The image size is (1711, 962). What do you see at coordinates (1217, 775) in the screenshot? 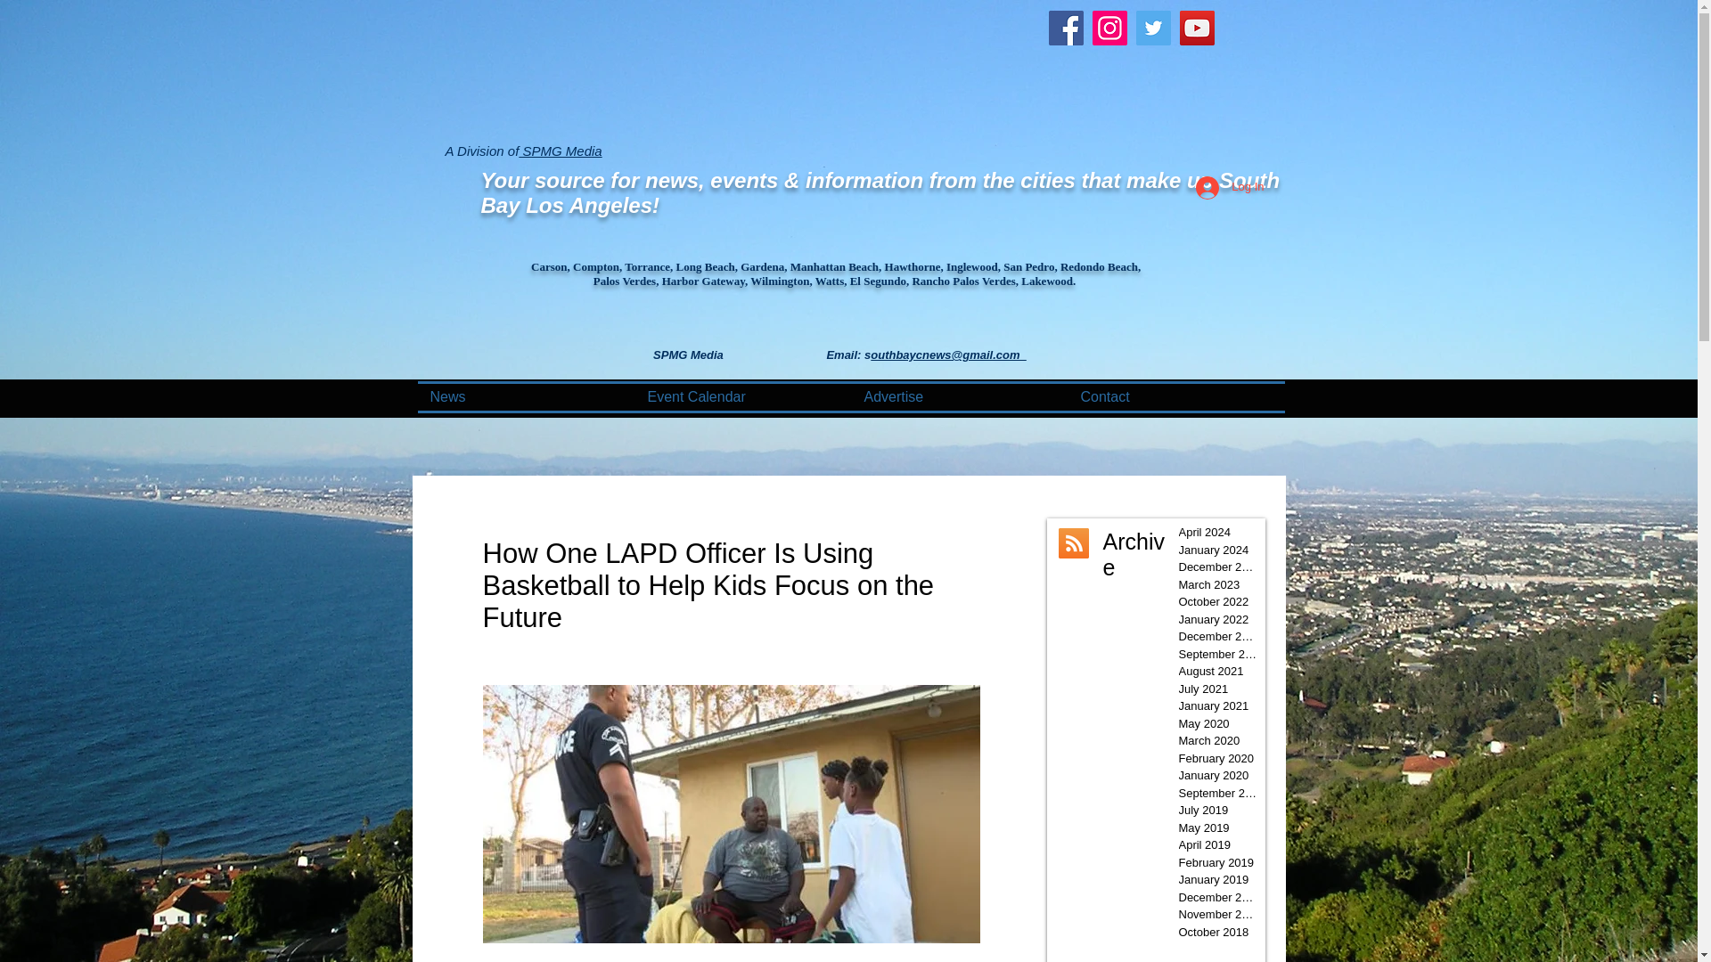
I see `January 2020` at bounding box center [1217, 775].